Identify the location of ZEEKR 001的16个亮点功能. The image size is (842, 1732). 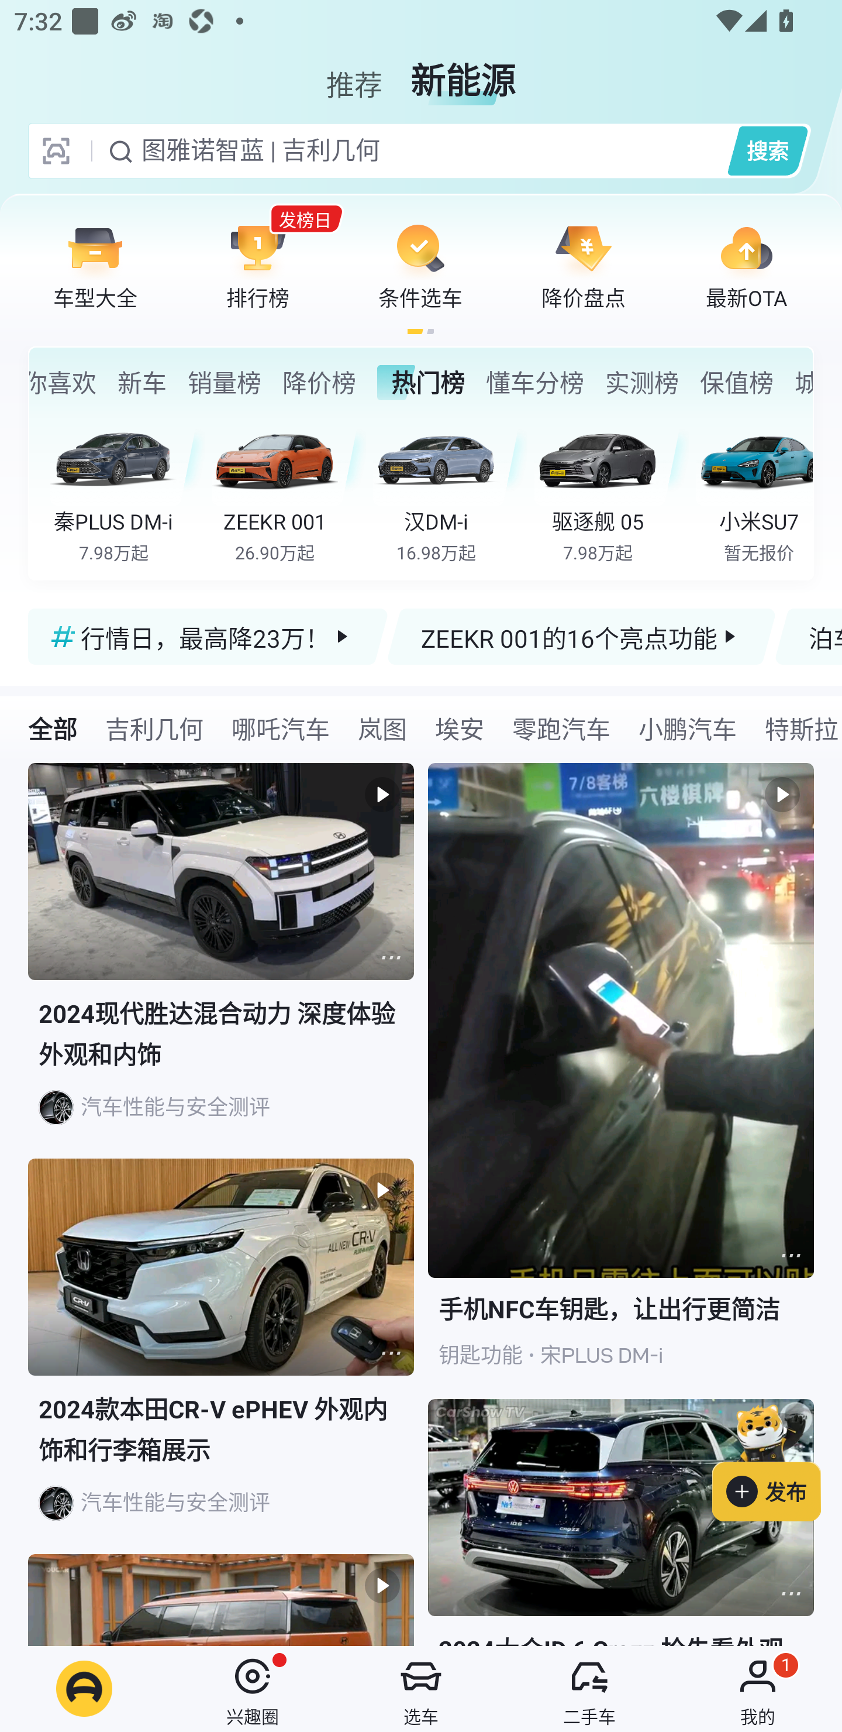
(581, 636).